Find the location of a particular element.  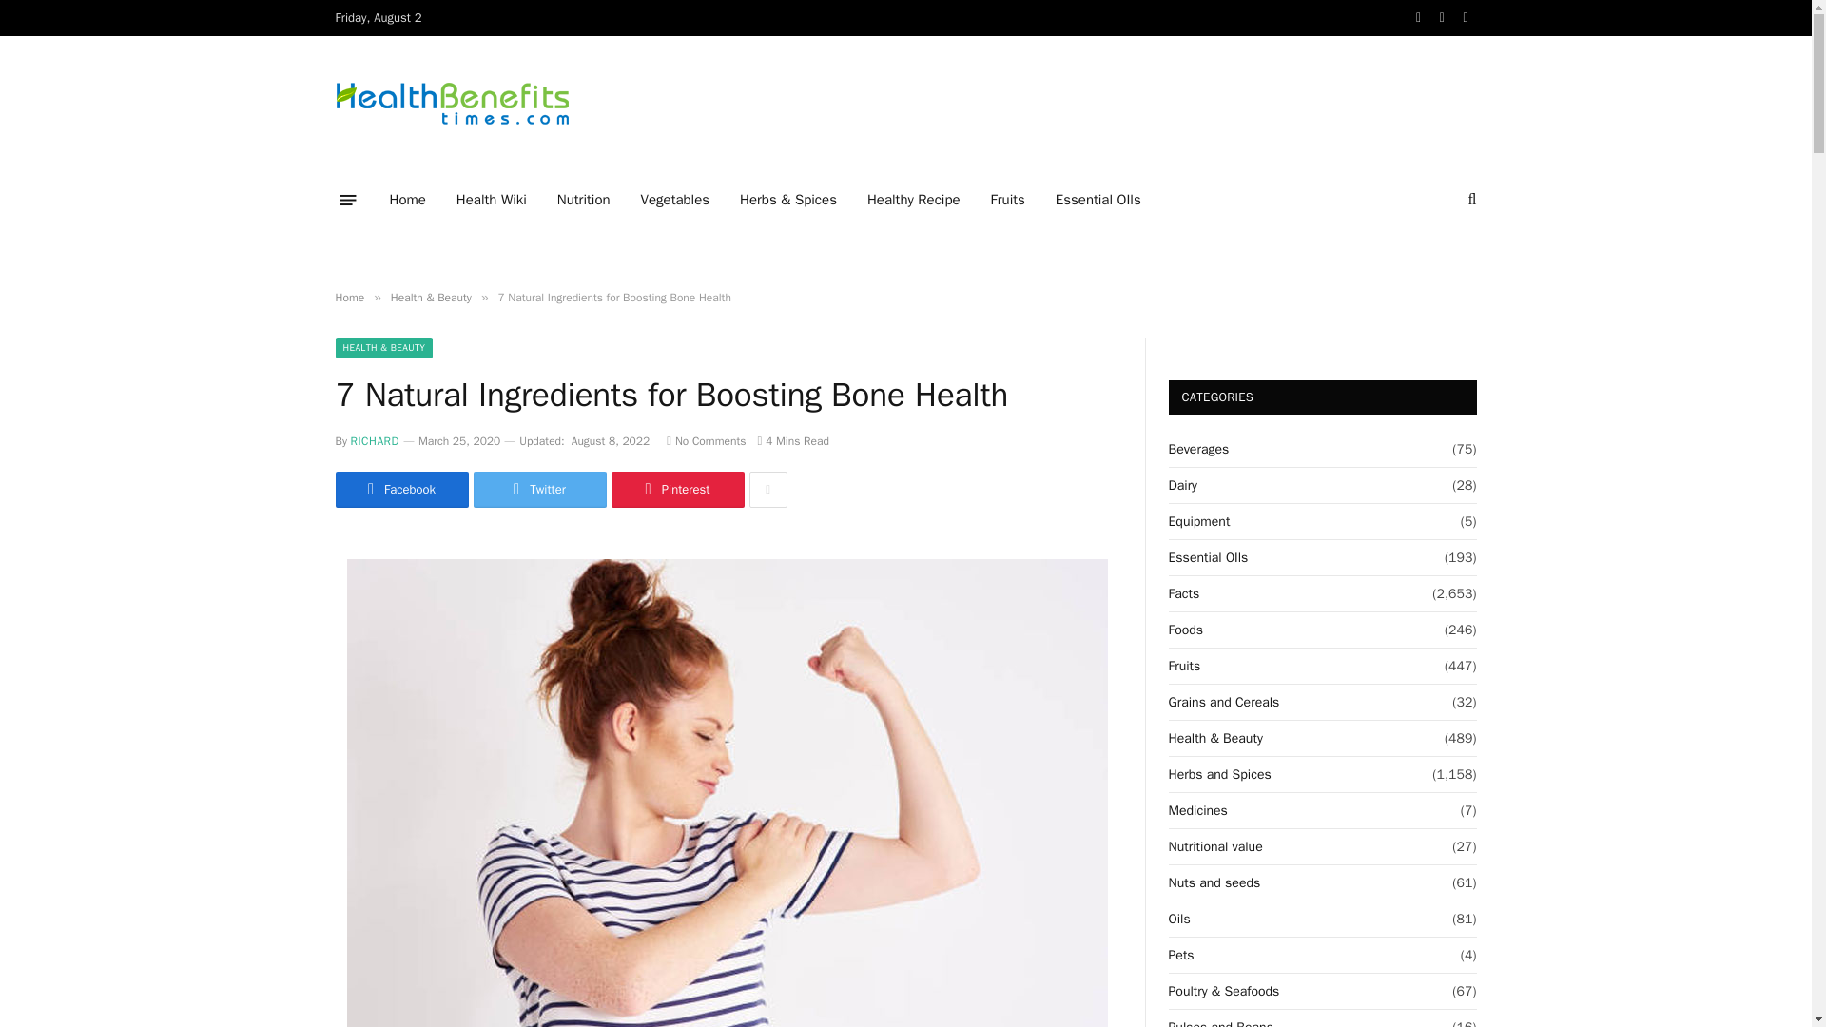

Vegetables is located at coordinates (675, 200).